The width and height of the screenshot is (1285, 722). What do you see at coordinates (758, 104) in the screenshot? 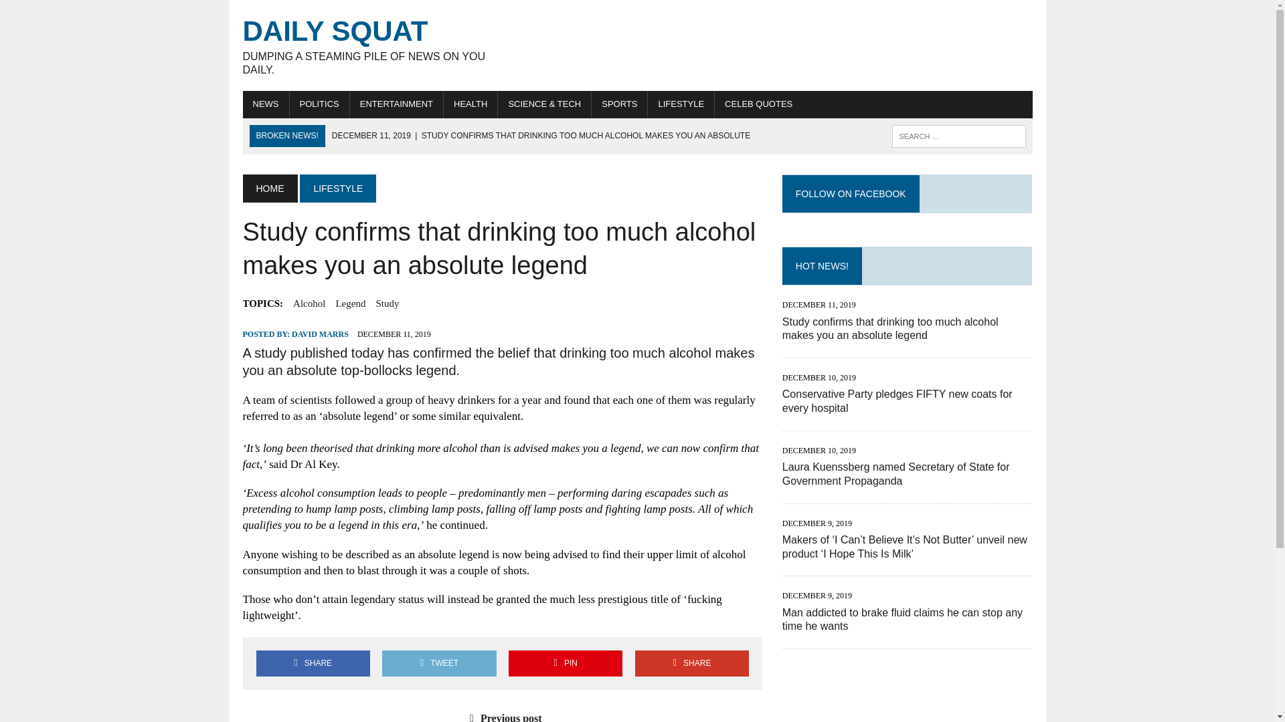
I see `CELEB QUOTES` at bounding box center [758, 104].